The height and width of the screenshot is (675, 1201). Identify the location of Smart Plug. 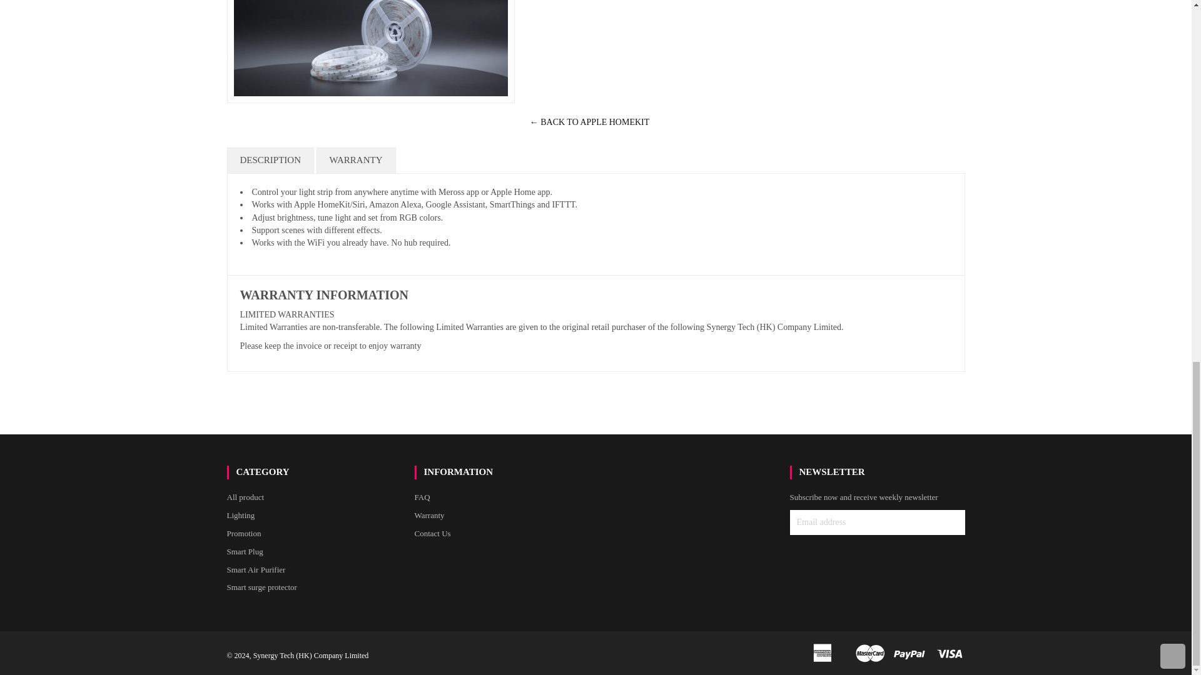
(245, 551).